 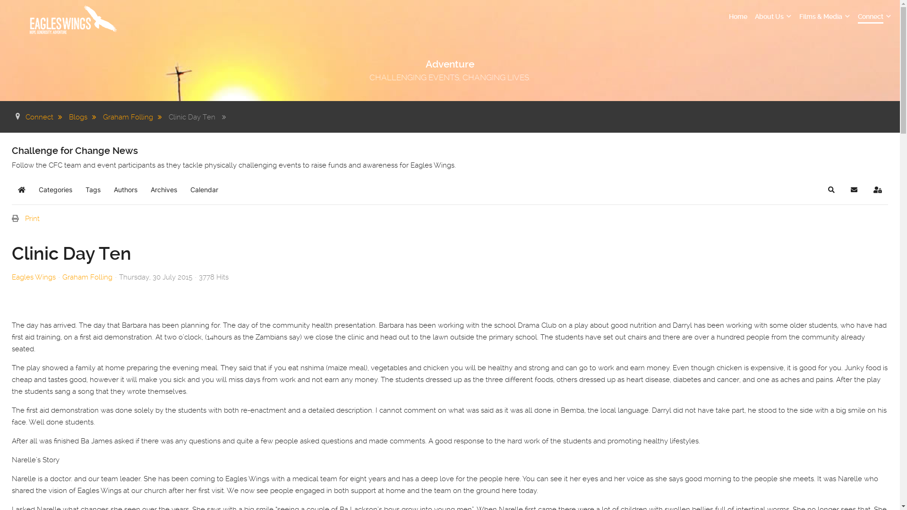 I want to click on Calendar, so click(x=204, y=190).